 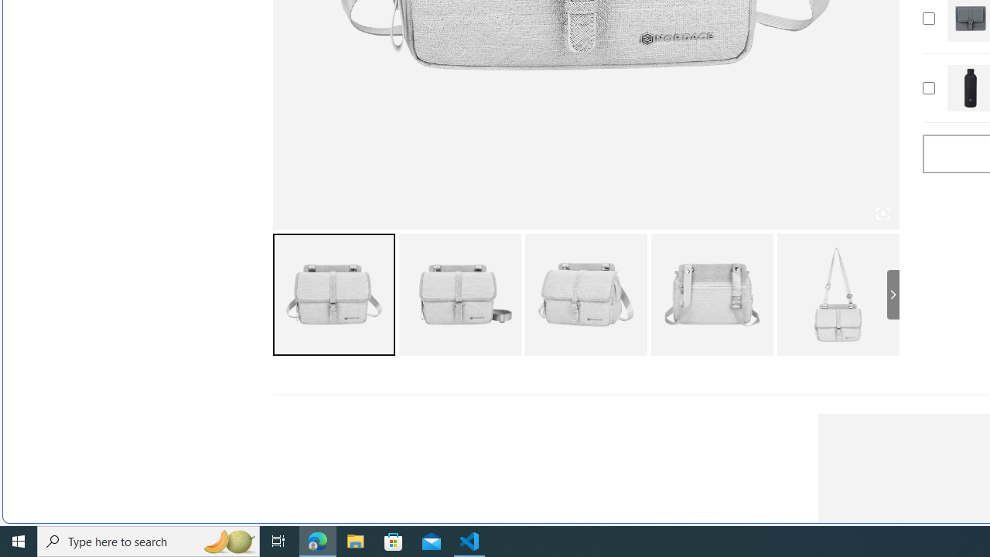 I want to click on Add this product to cart, so click(x=928, y=88).